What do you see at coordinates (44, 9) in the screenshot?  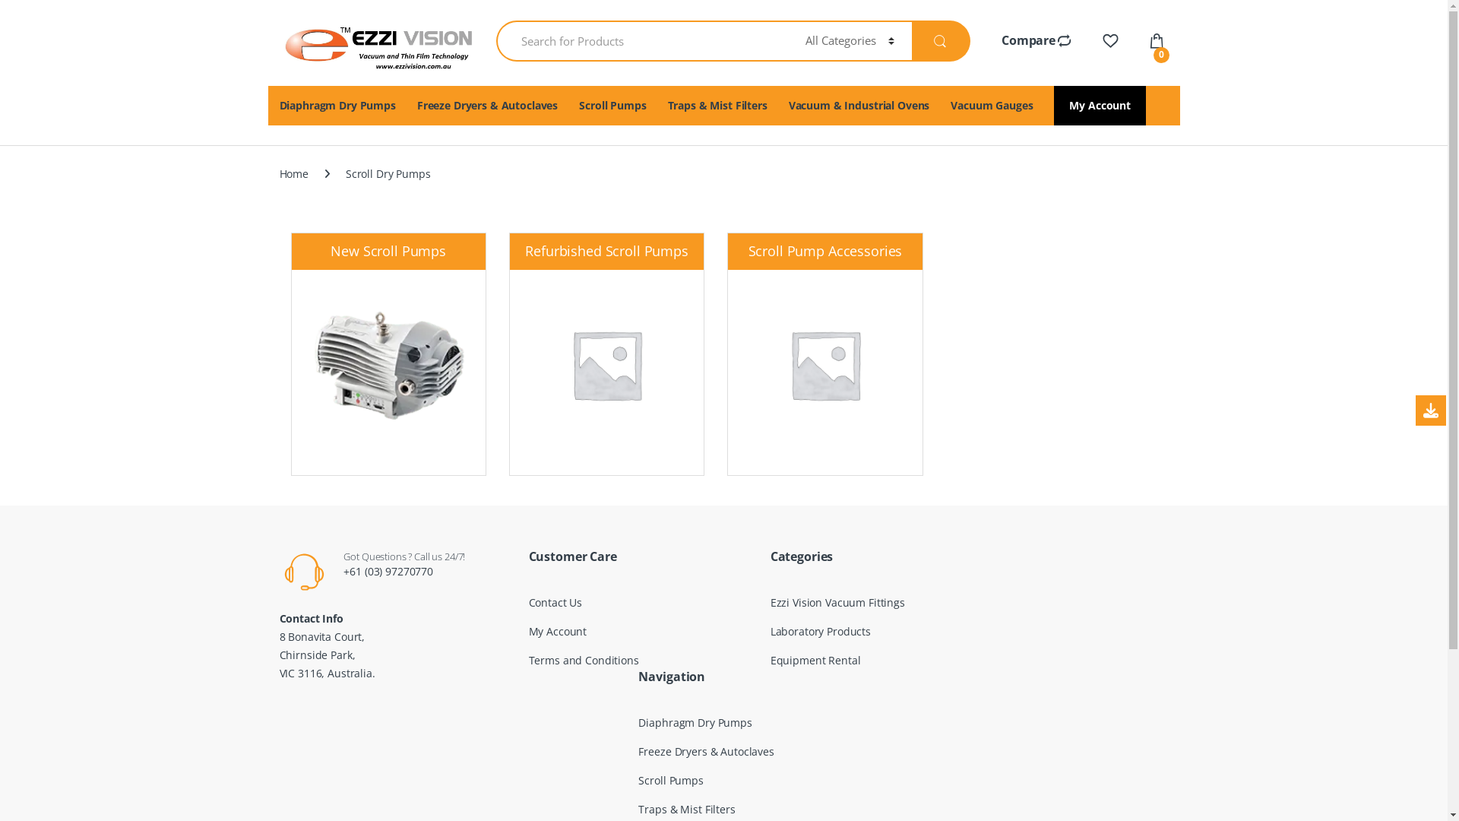 I see `Skip to navigation` at bounding box center [44, 9].